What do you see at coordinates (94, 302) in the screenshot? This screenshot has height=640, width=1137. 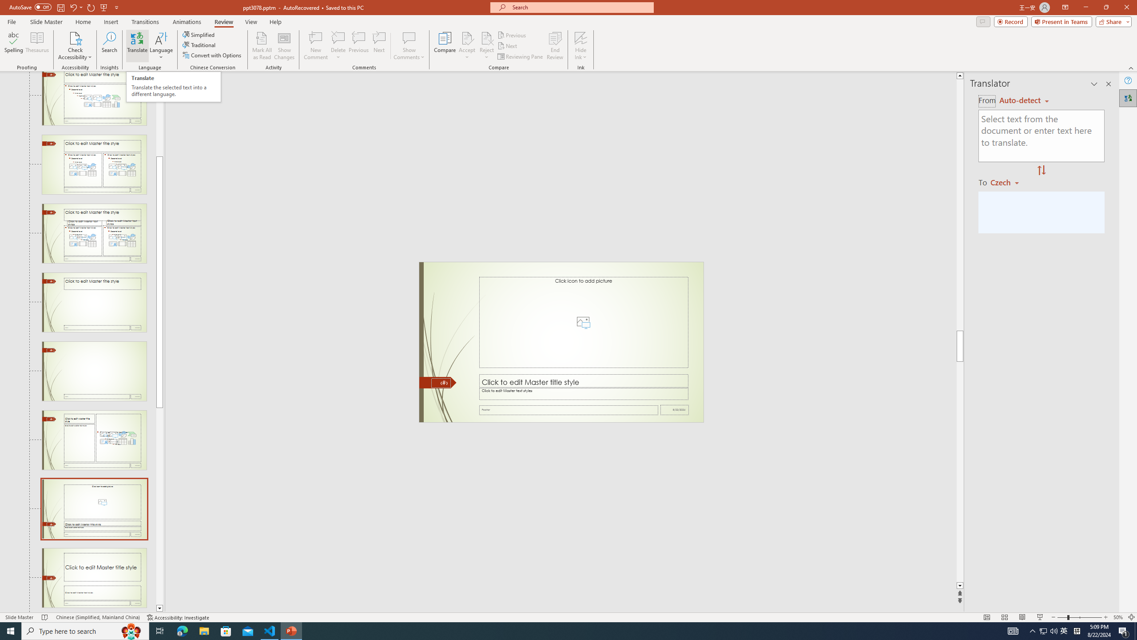 I see `Slide Title Only Layout: used by no slides` at bounding box center [94, 302].